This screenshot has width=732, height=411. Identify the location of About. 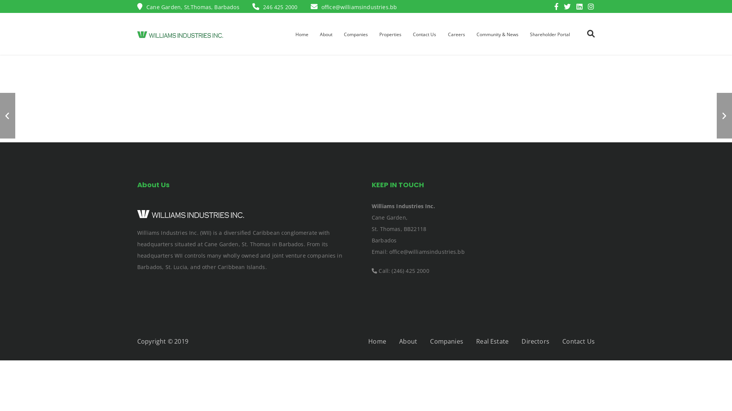
(408, 341).